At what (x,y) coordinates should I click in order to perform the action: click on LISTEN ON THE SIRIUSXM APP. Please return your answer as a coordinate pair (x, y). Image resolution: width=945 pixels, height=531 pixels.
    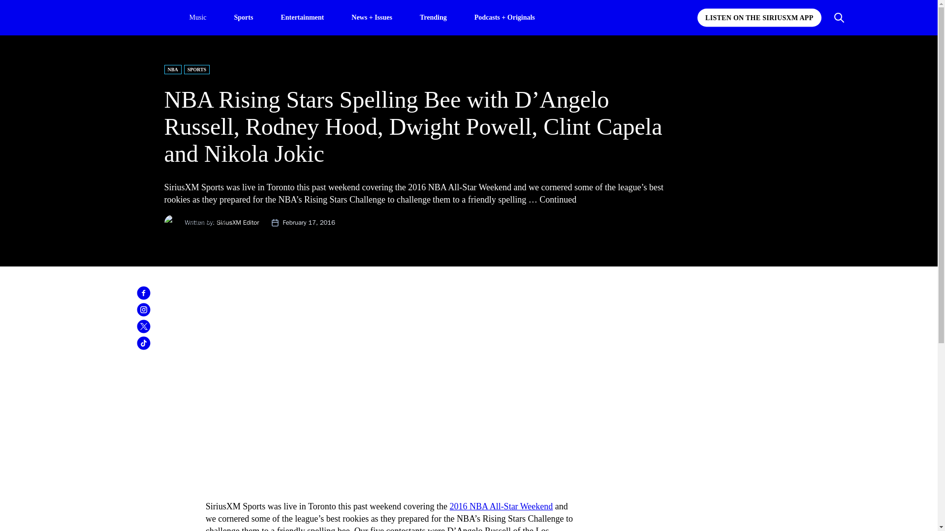
    Looking at the image, I should click on (759, 18).